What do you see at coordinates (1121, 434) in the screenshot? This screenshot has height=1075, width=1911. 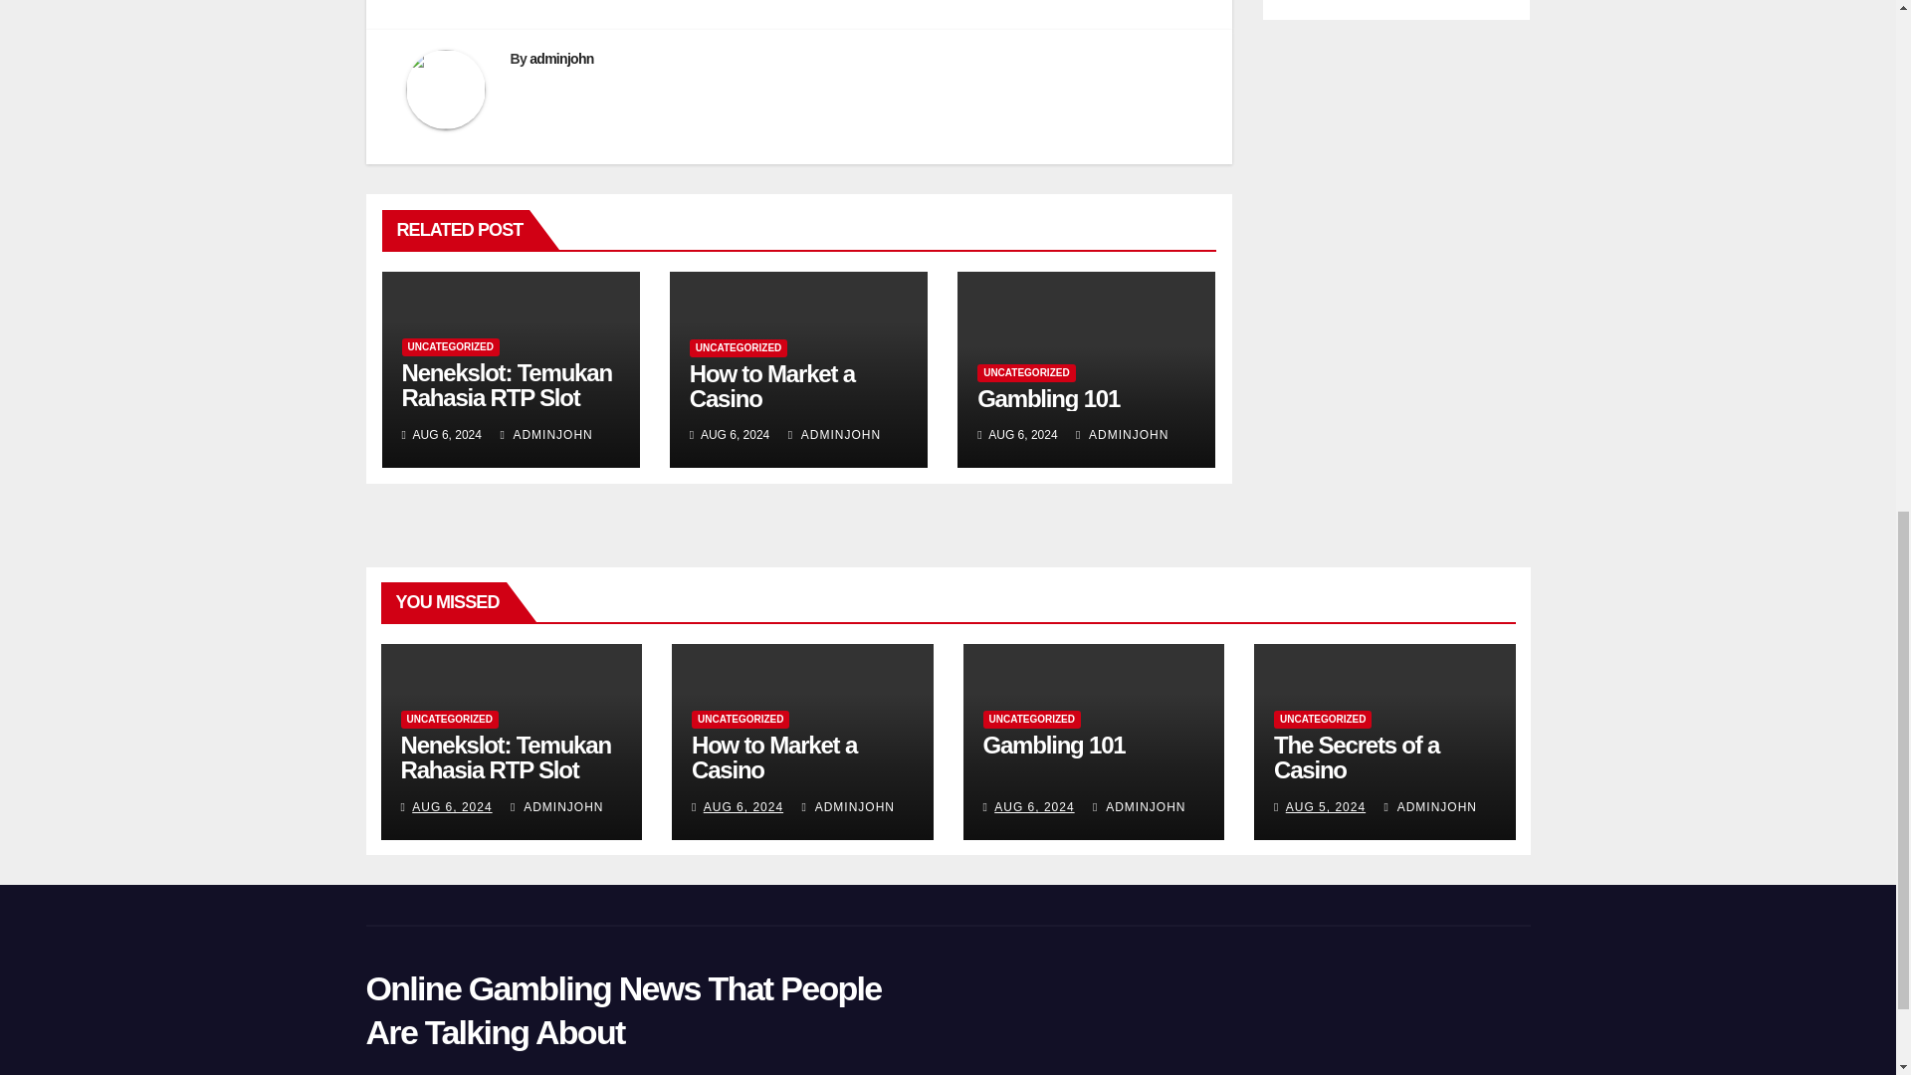 I see `ADMINJOHN` at bounding box center [1121, 434].